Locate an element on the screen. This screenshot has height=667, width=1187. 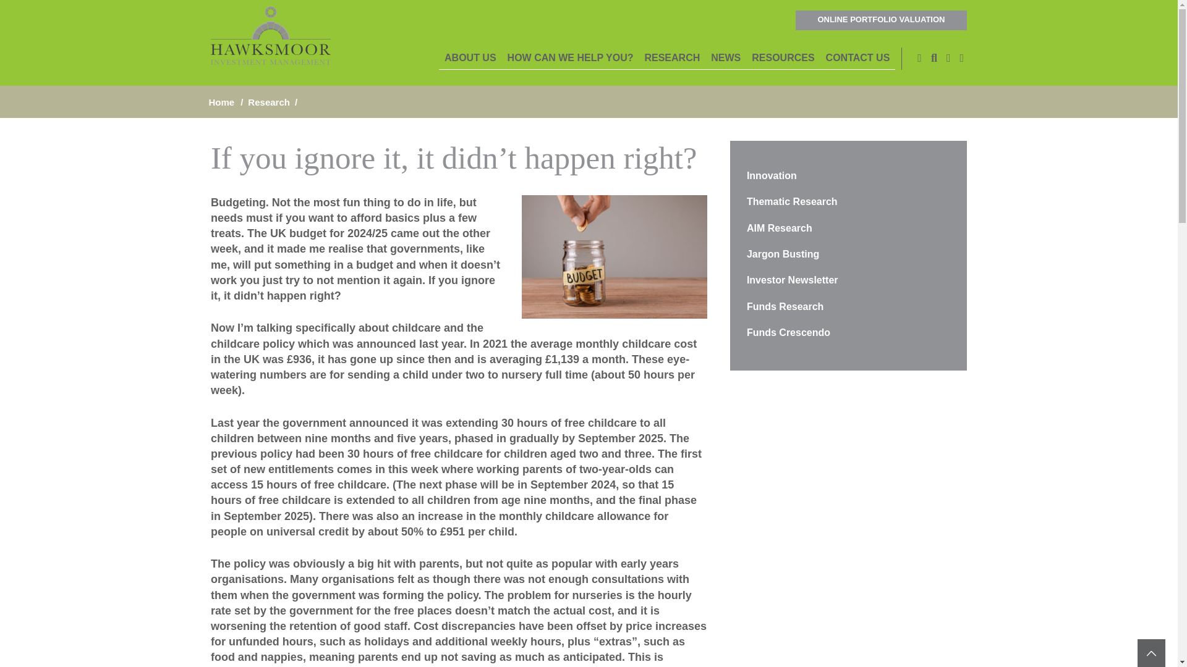
CONTACT US is located at coordinates (858, 58).